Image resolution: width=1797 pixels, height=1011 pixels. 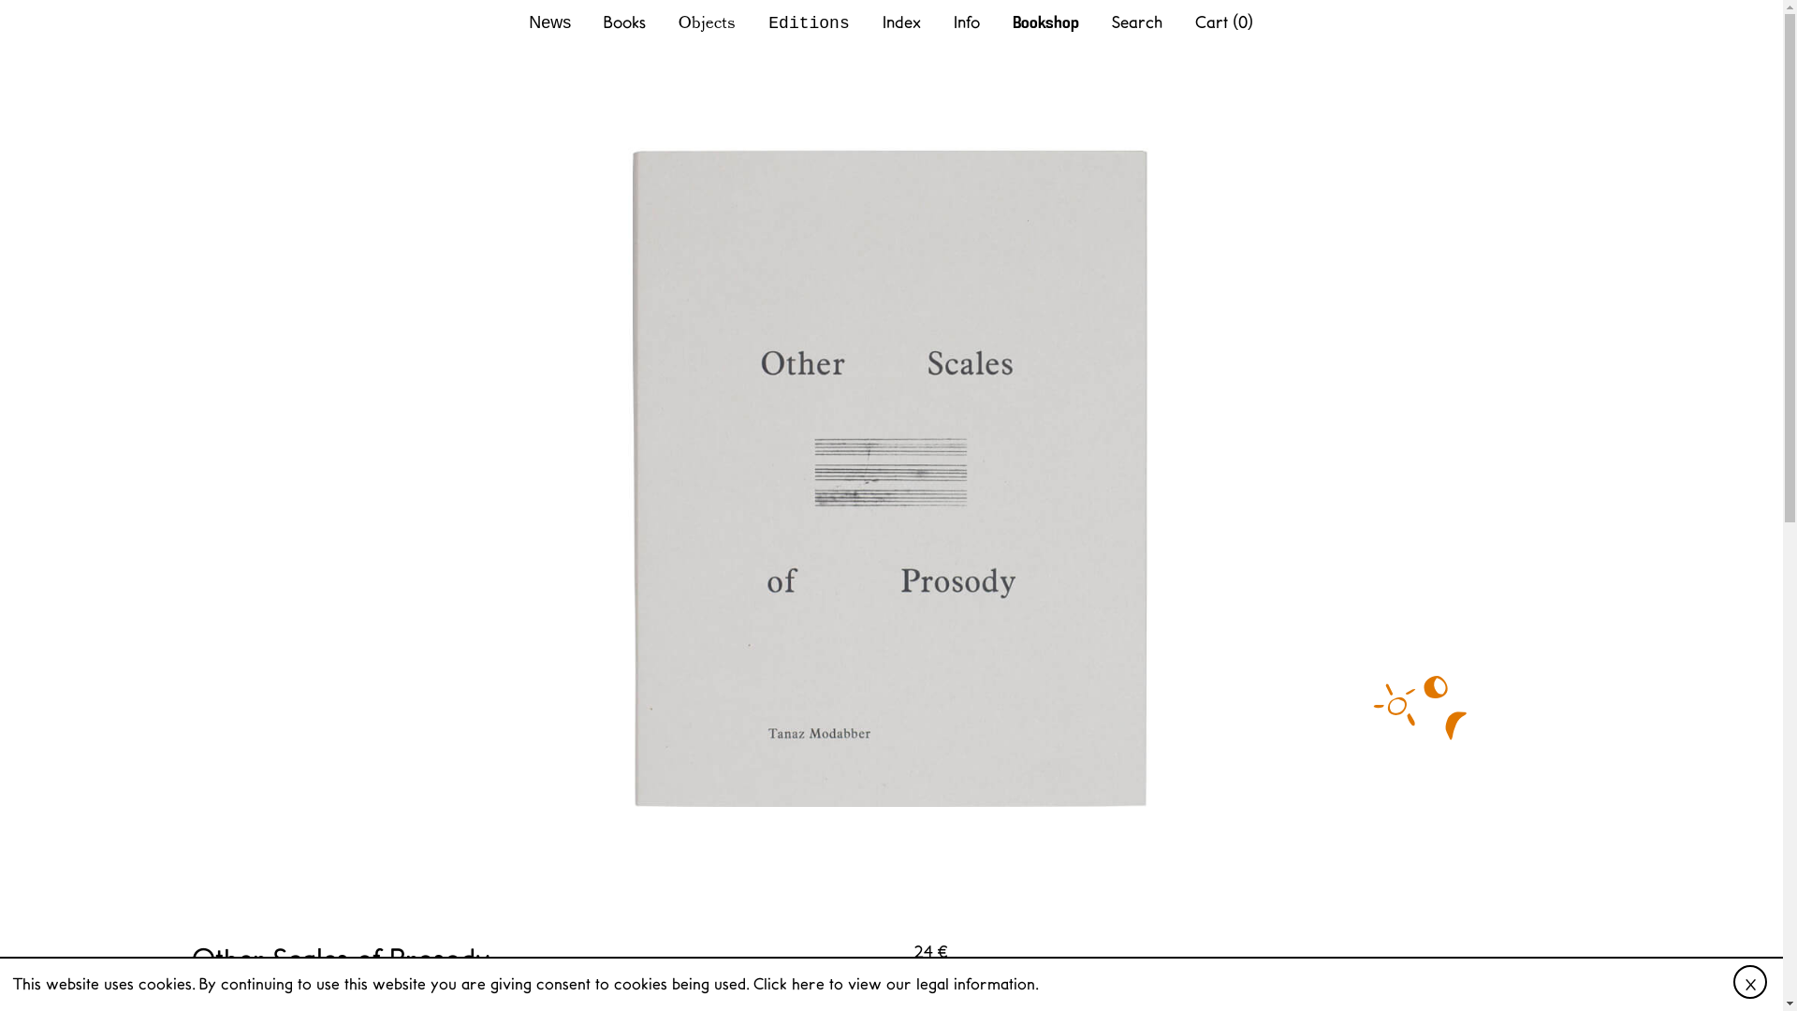 I want to click on Books, so click(x=624, y=21).